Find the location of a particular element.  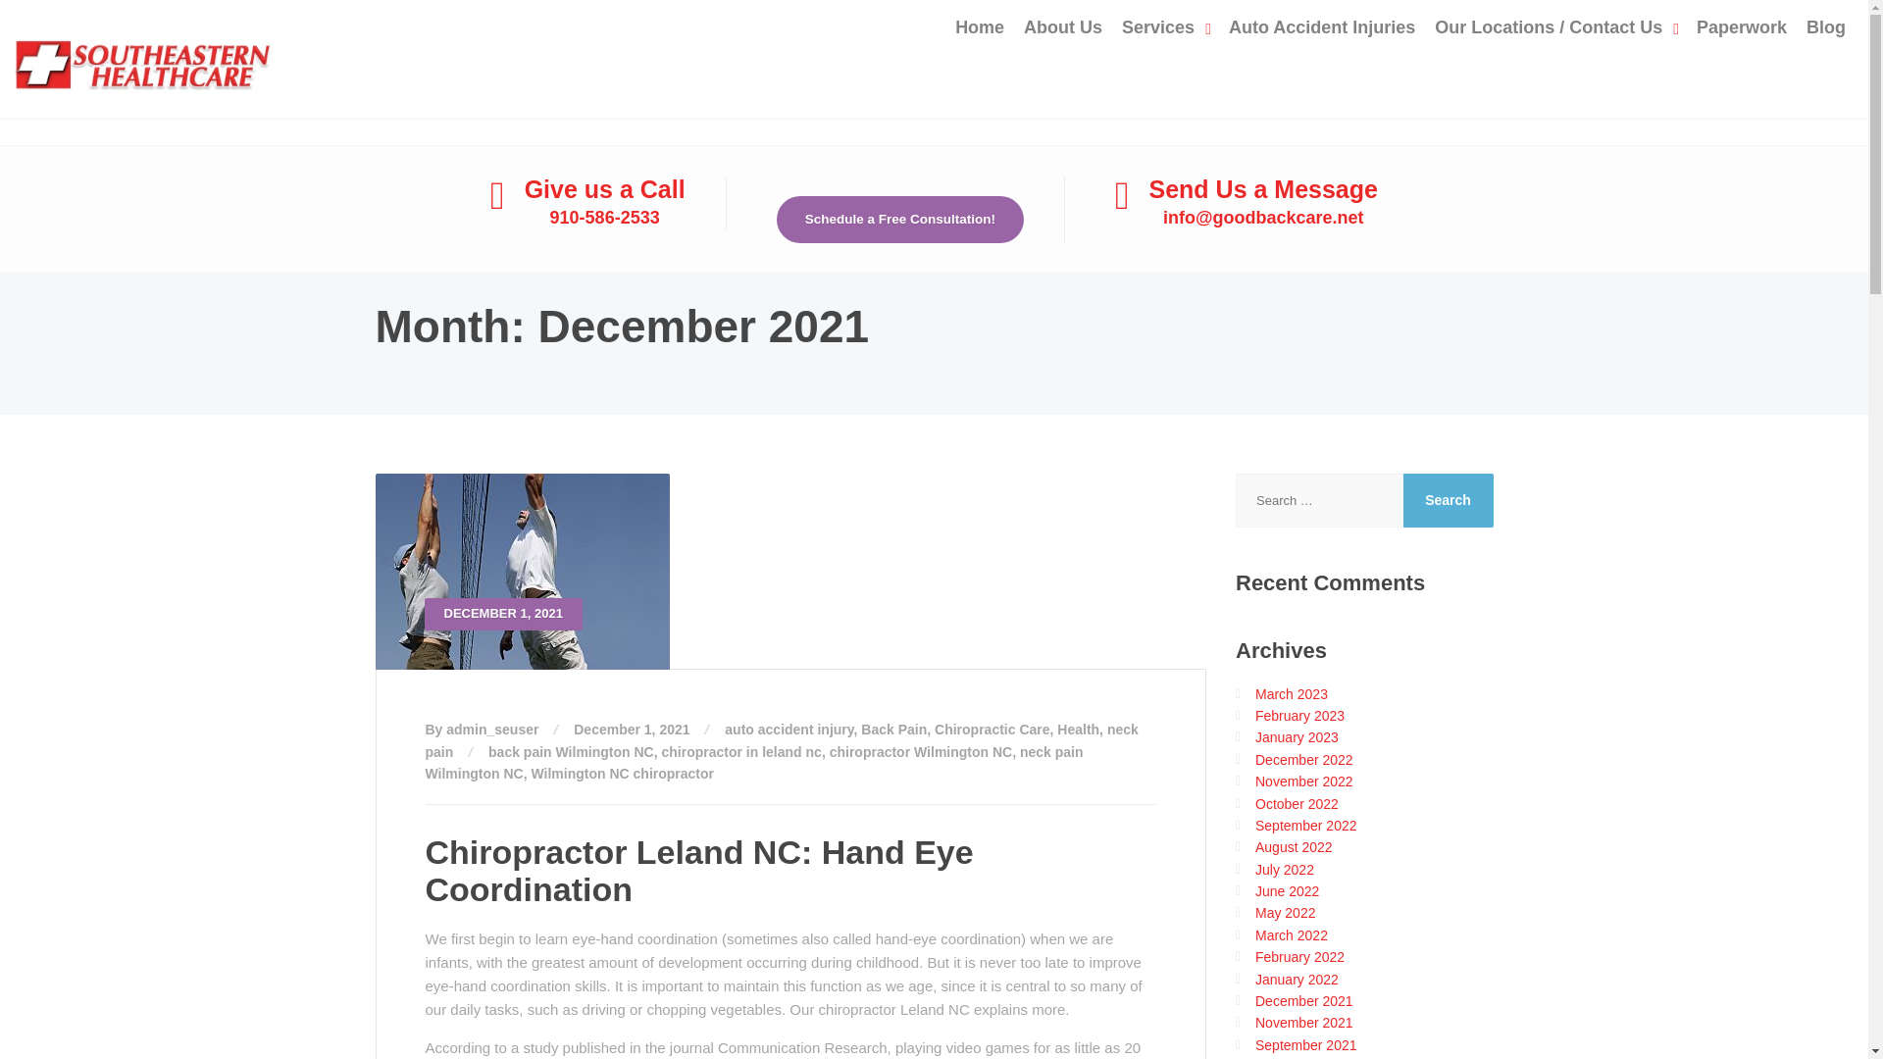

Chiropractor Leland NC: Hand Eye Coordination is located at coordinates (698, 869).